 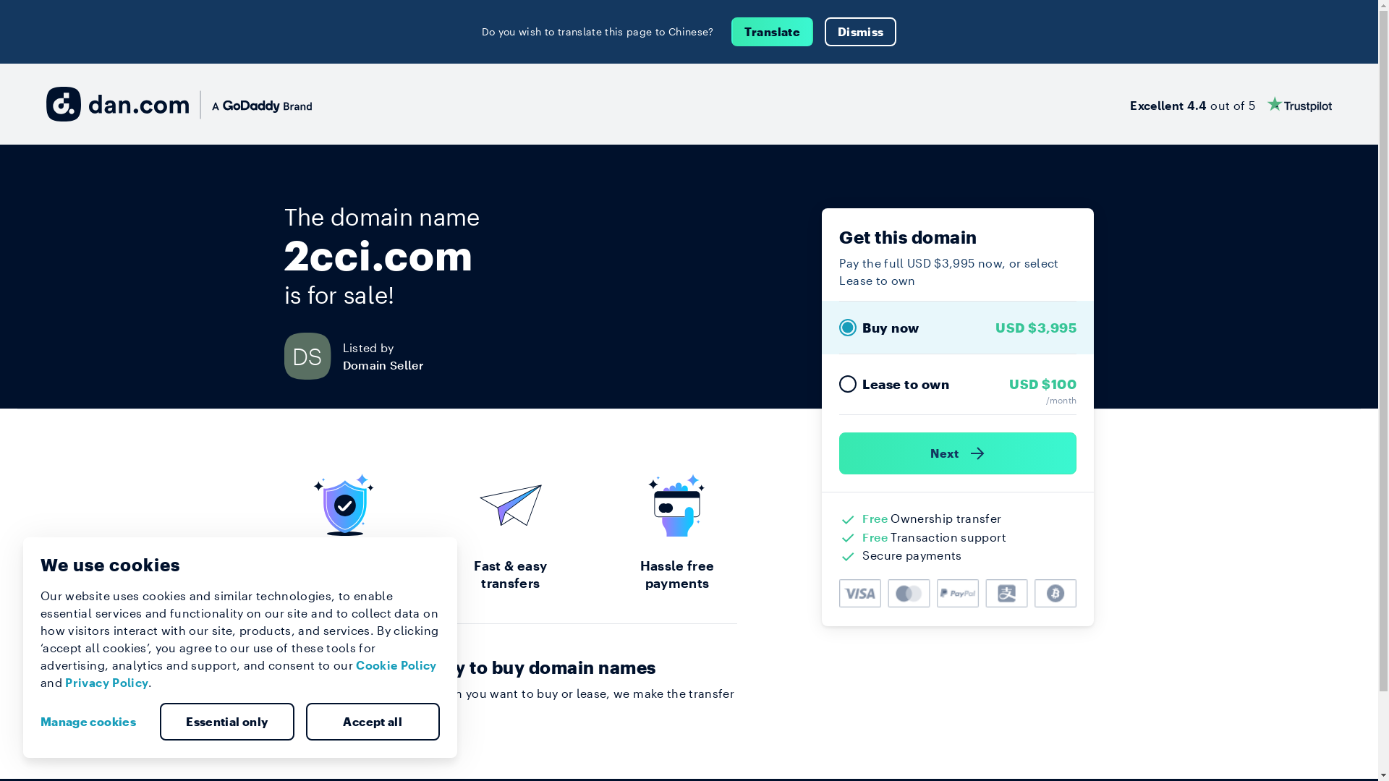 I want to click on Privacy Policy, so click(x=107, y=683).